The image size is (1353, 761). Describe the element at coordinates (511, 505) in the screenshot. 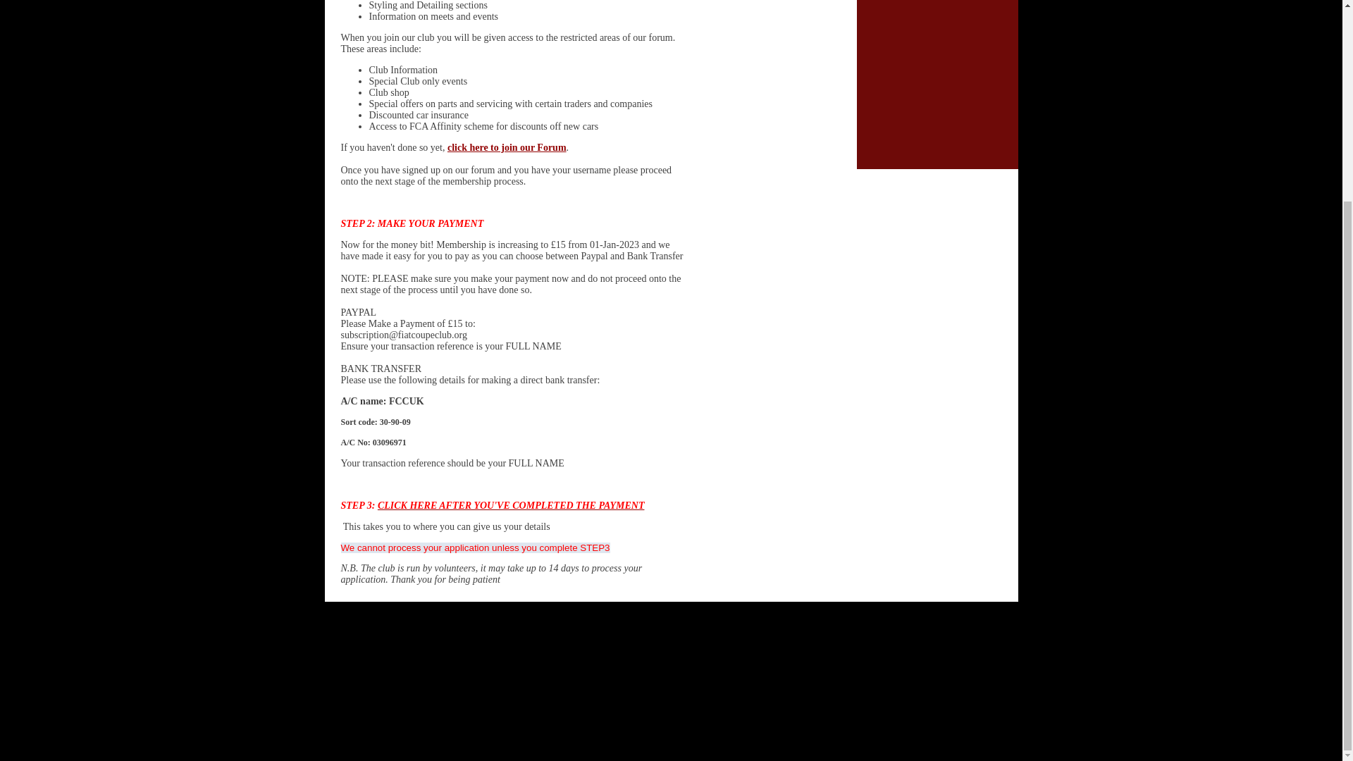

I see `CLICK HERE AFTER YOU'VE COMPLETED THE PAYMENT` at that location.